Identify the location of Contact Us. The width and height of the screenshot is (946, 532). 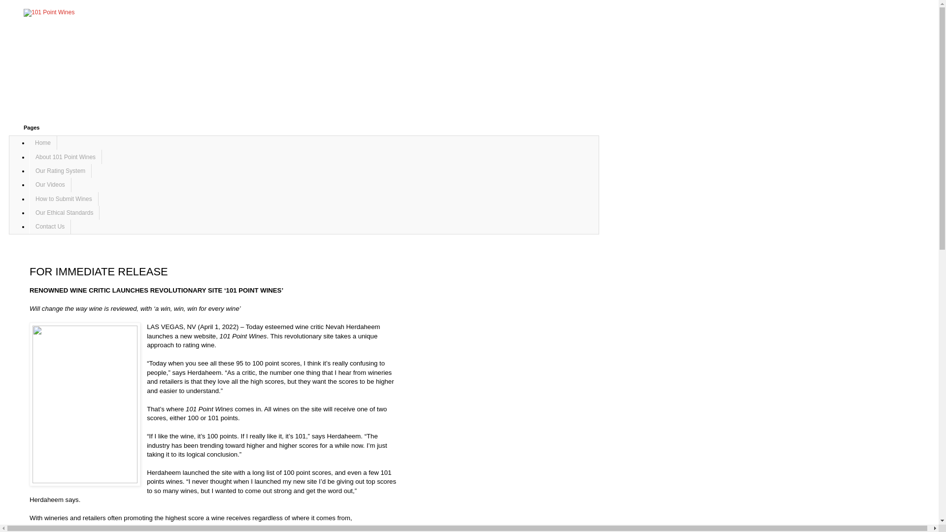
(50, 227).